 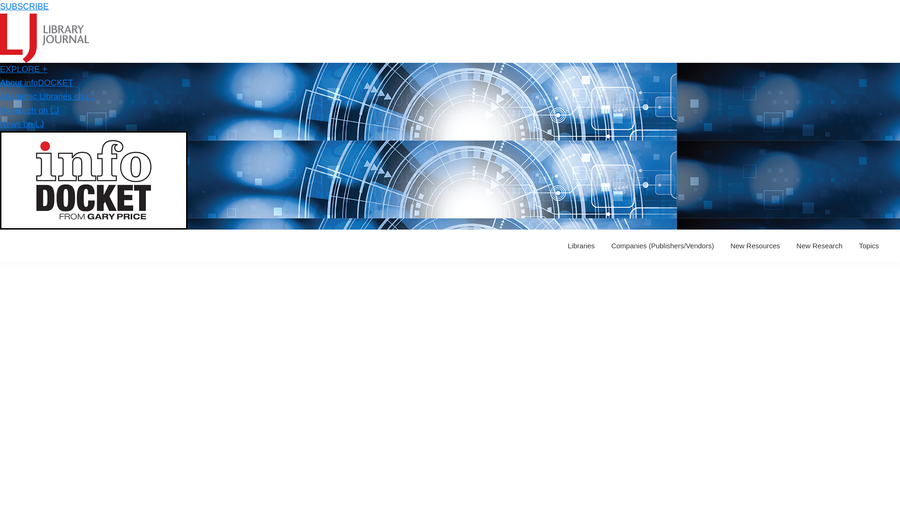 What do you see at coordinates (581, 246) in the screenshot?
I see `Libraries` at bounding box center [581, 246].